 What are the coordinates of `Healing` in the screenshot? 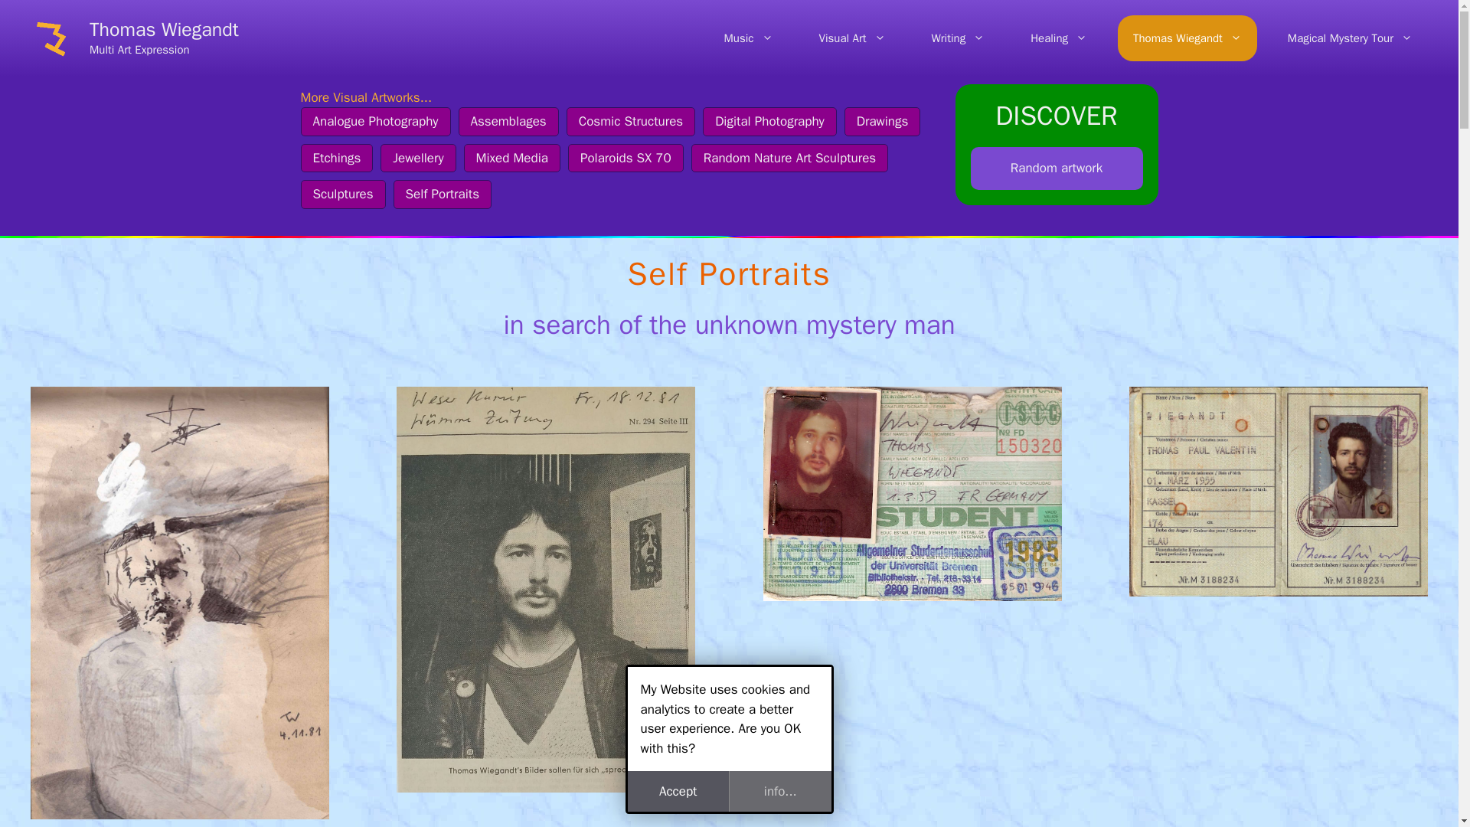 It's located at (1059, 38).